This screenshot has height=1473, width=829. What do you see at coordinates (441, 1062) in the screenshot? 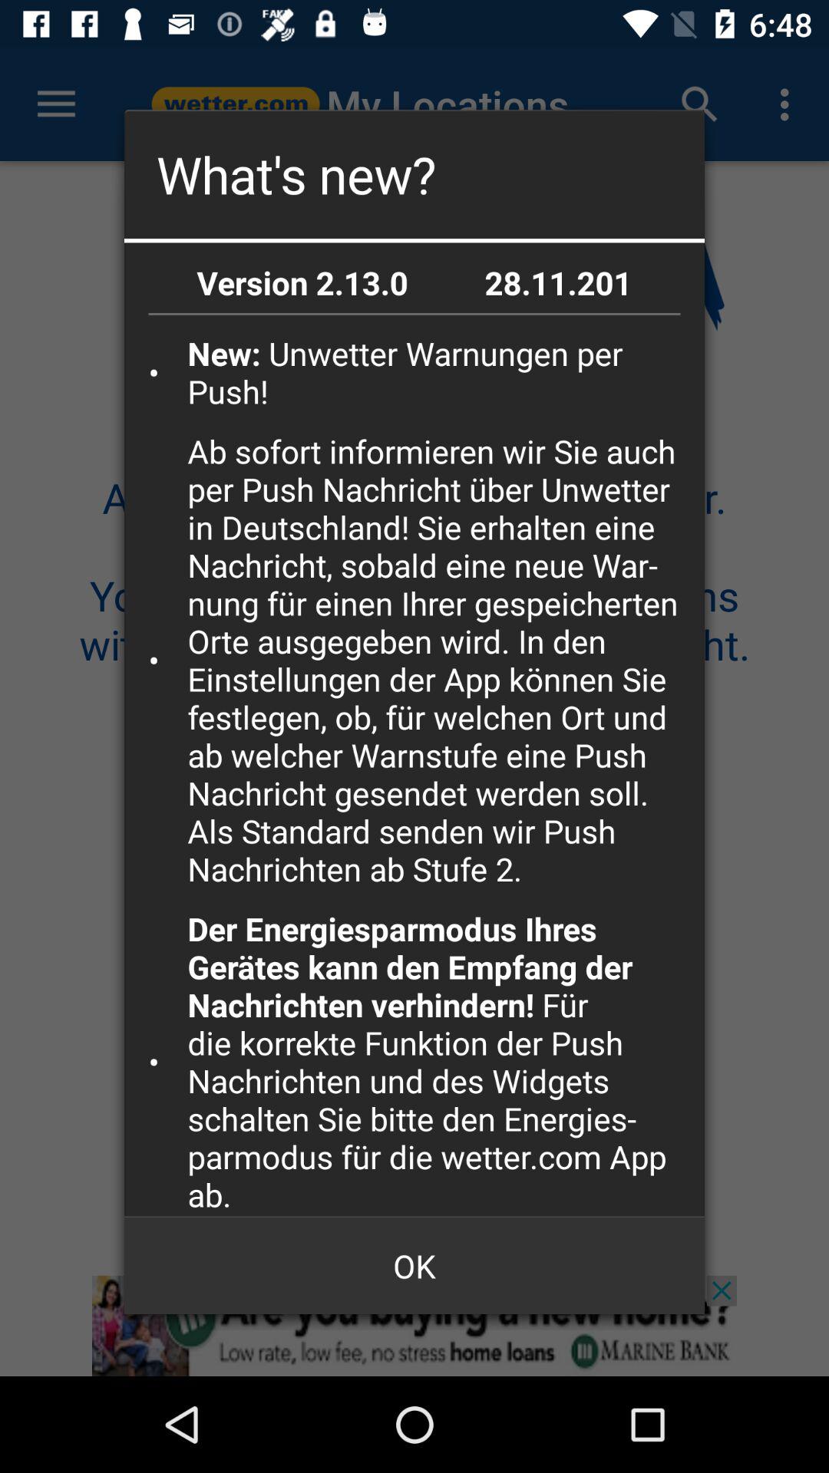
I see `turn off item above the ok` at bounding box center [441, 1062].